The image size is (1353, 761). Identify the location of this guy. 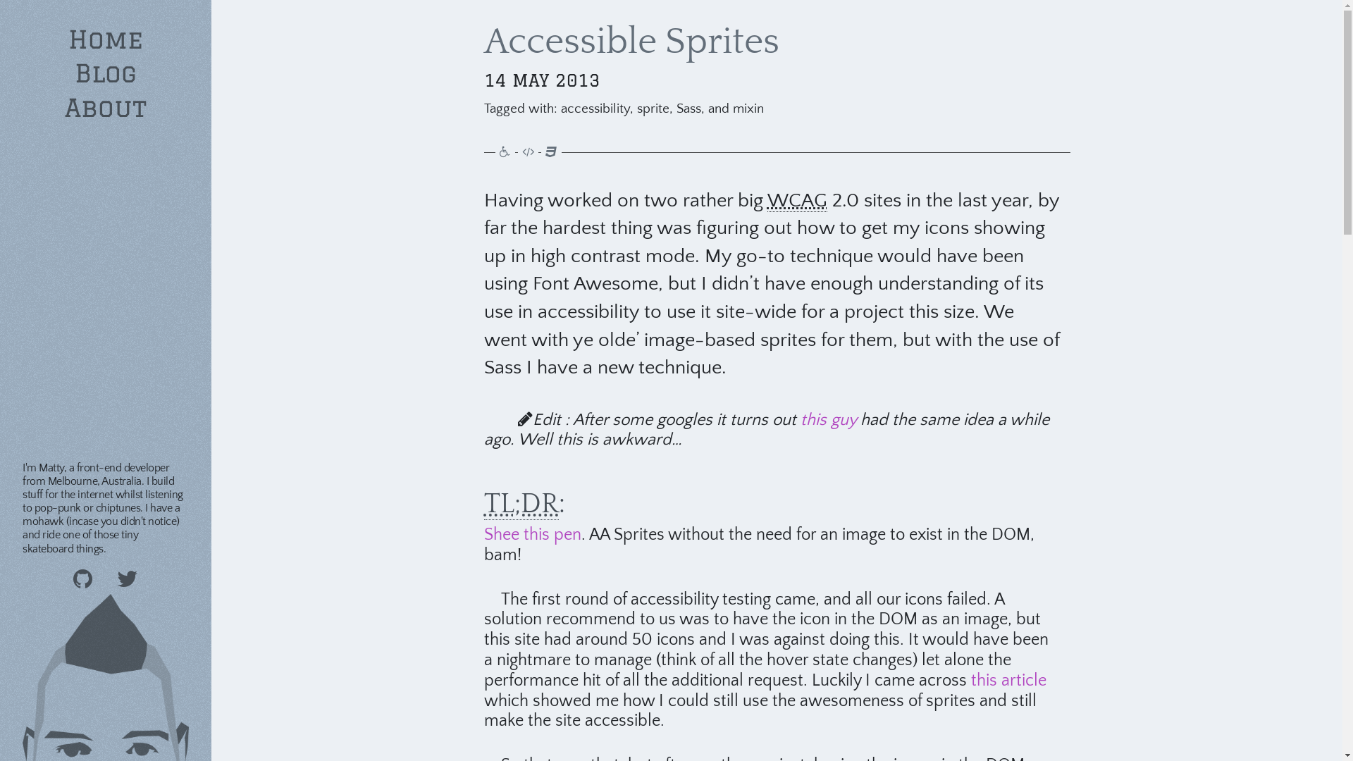
(829, 420).